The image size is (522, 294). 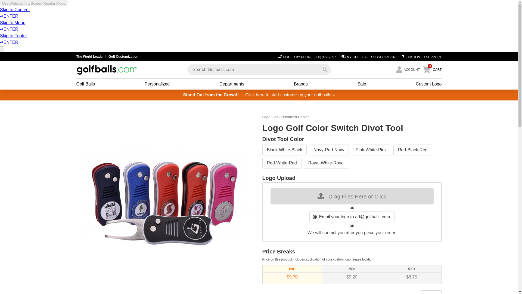 What do you see at coordinates (329, 150) in the screenshot?
I see `Navy-Red-Navy` at bounding box center [329, 150].